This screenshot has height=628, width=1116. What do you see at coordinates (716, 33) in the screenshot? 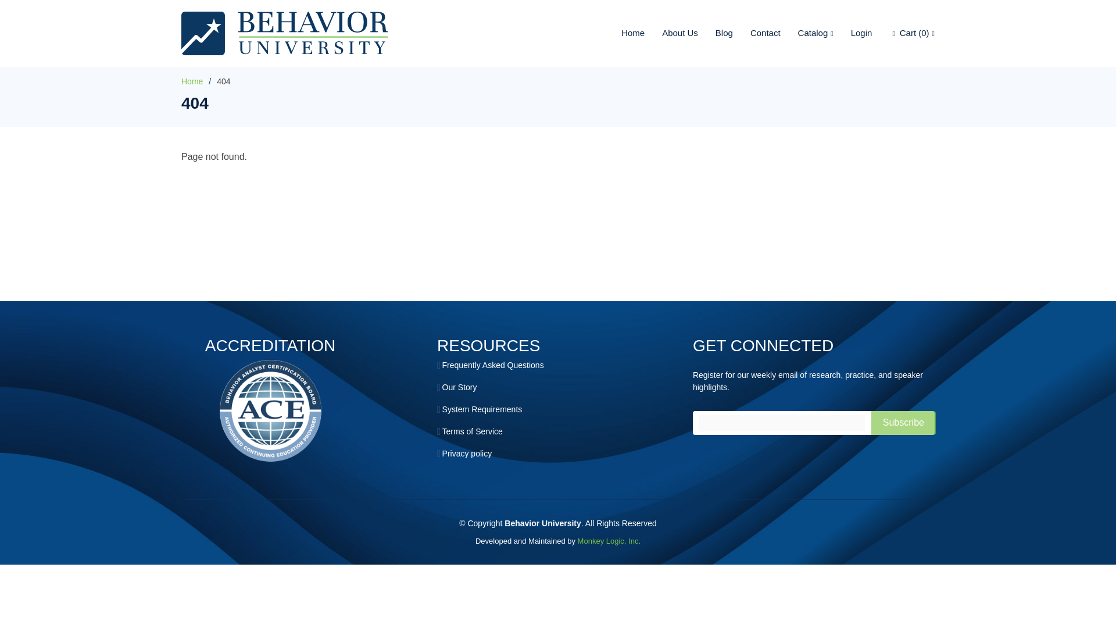
I see `Blog` at bounding box center [716, 33].